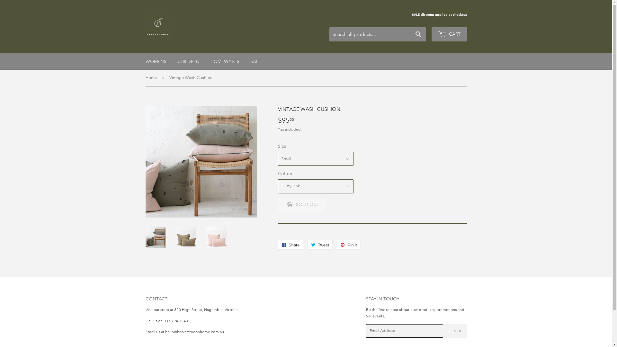 This screenshot has height=347, width=617. I want to click on HOMEWARES, so click(225, 61).